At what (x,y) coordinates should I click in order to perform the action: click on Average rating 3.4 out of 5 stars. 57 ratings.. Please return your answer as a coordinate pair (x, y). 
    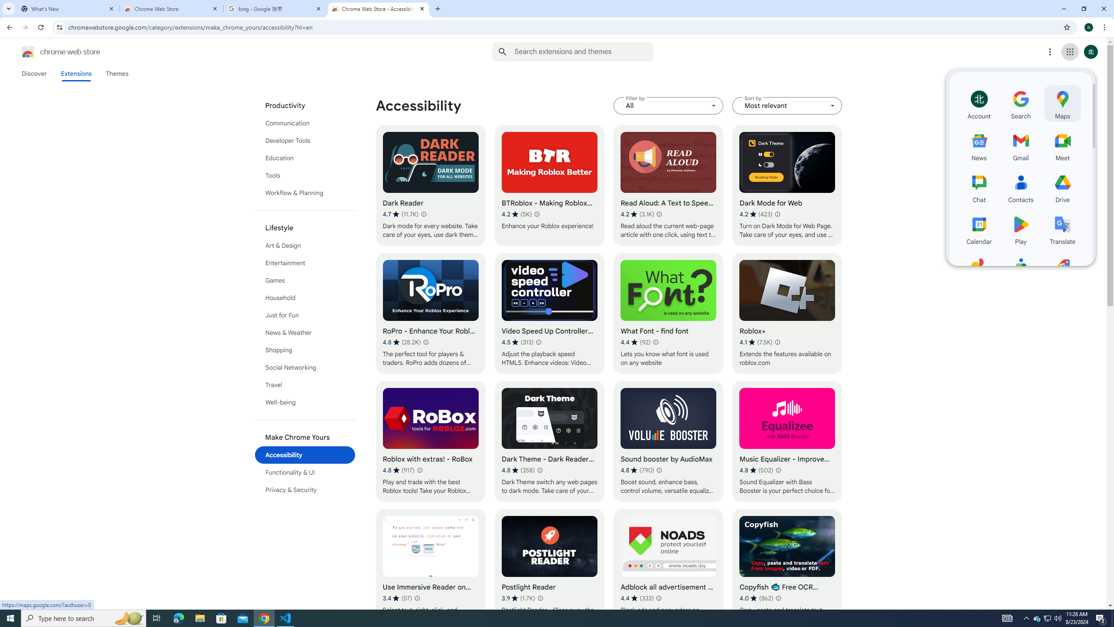
    Looking at the image, I should click on (397, 598).